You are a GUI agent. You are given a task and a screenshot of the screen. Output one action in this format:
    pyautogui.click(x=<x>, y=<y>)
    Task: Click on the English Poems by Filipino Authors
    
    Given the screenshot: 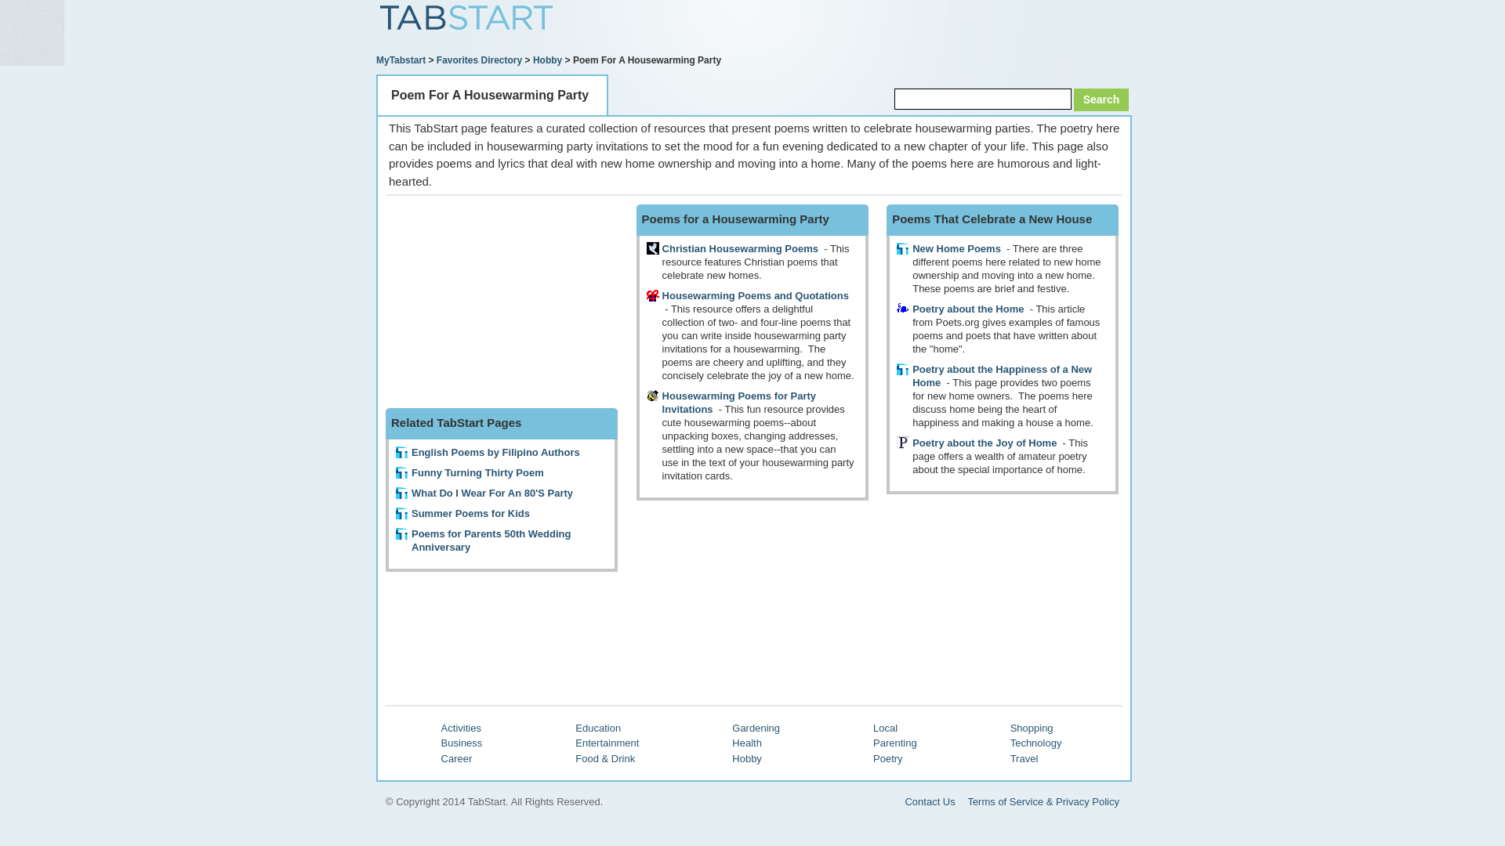 What is the action you would take?
    pyautogui.click(x=495, y=453)
    